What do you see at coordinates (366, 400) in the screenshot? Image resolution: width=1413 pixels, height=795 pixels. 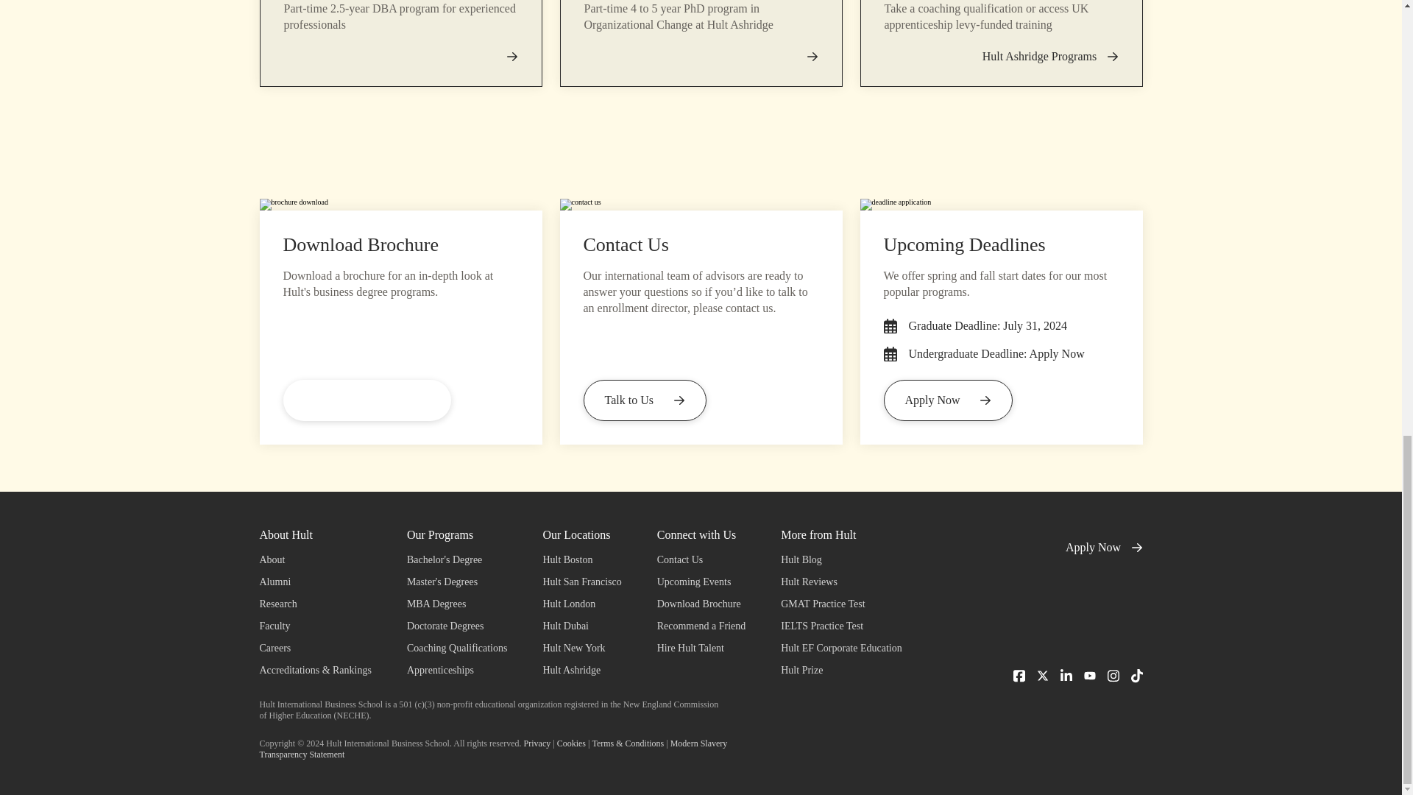 I see `Download Brochure` at bounding box center [366, 400].